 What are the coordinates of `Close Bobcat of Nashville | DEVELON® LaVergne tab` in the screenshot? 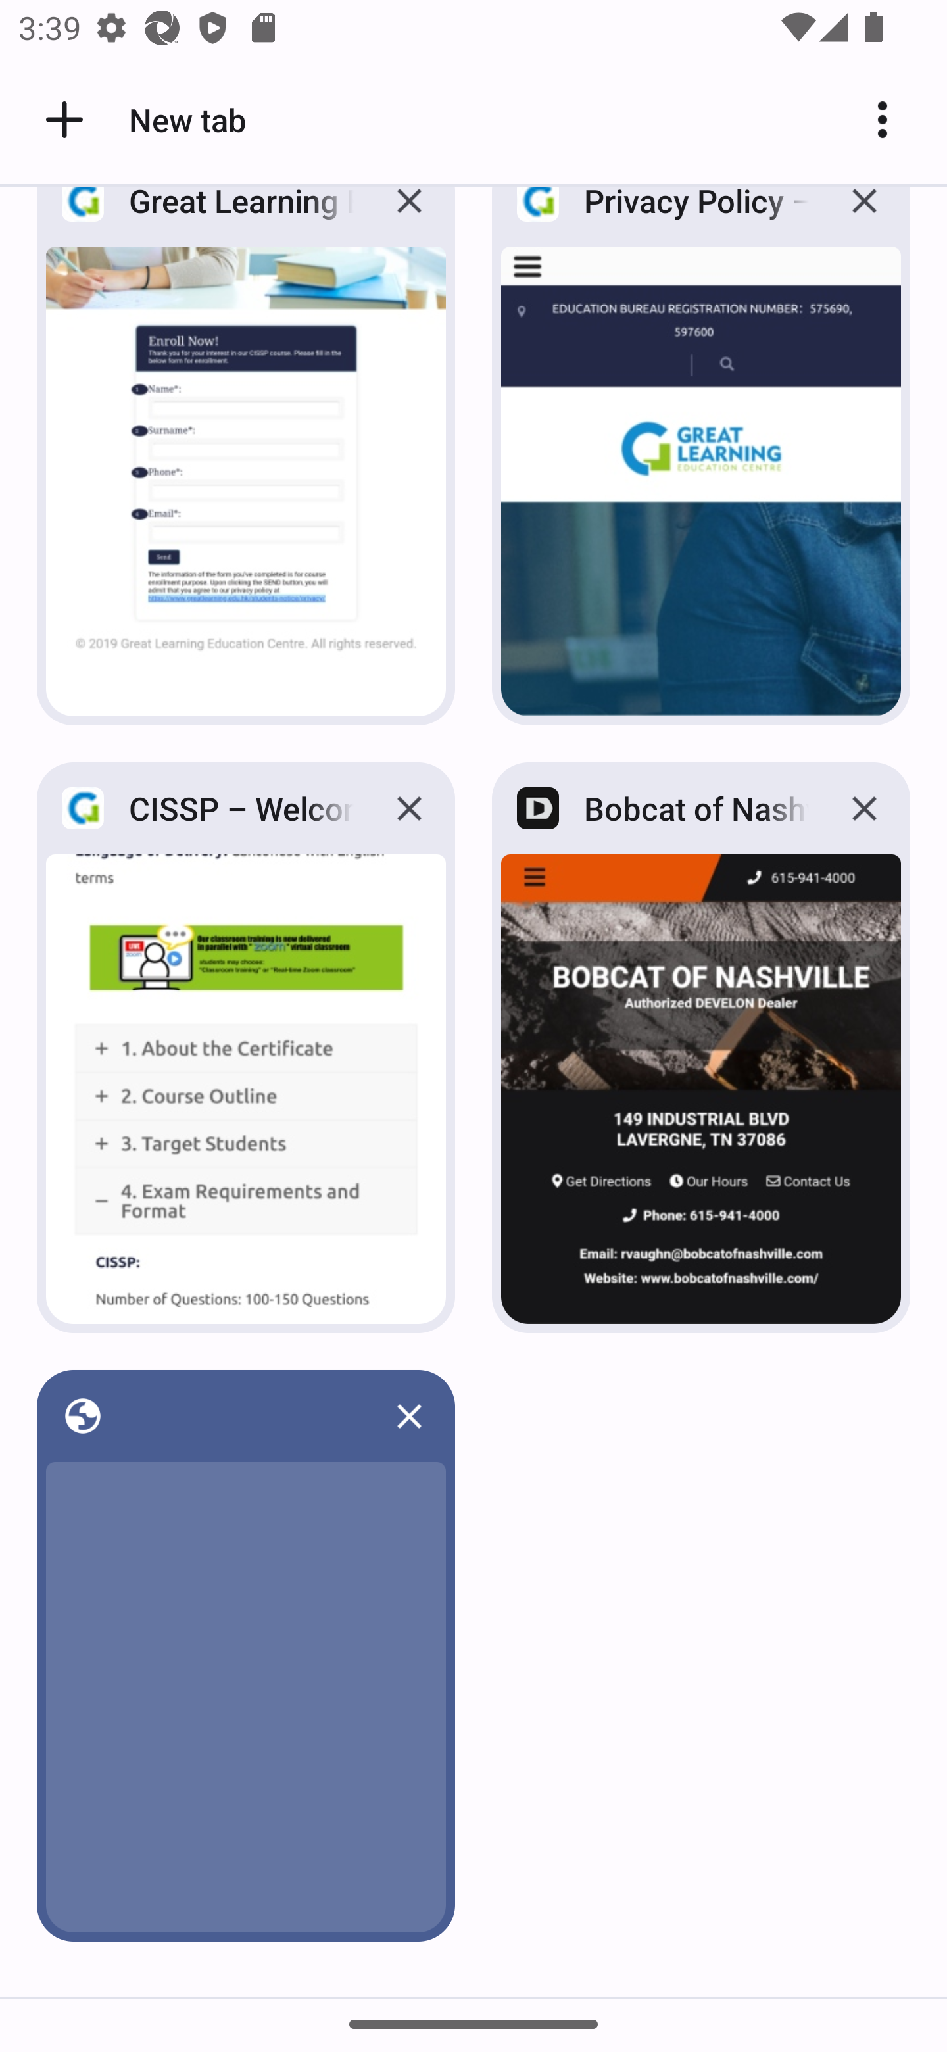 It's located at (864, 808).